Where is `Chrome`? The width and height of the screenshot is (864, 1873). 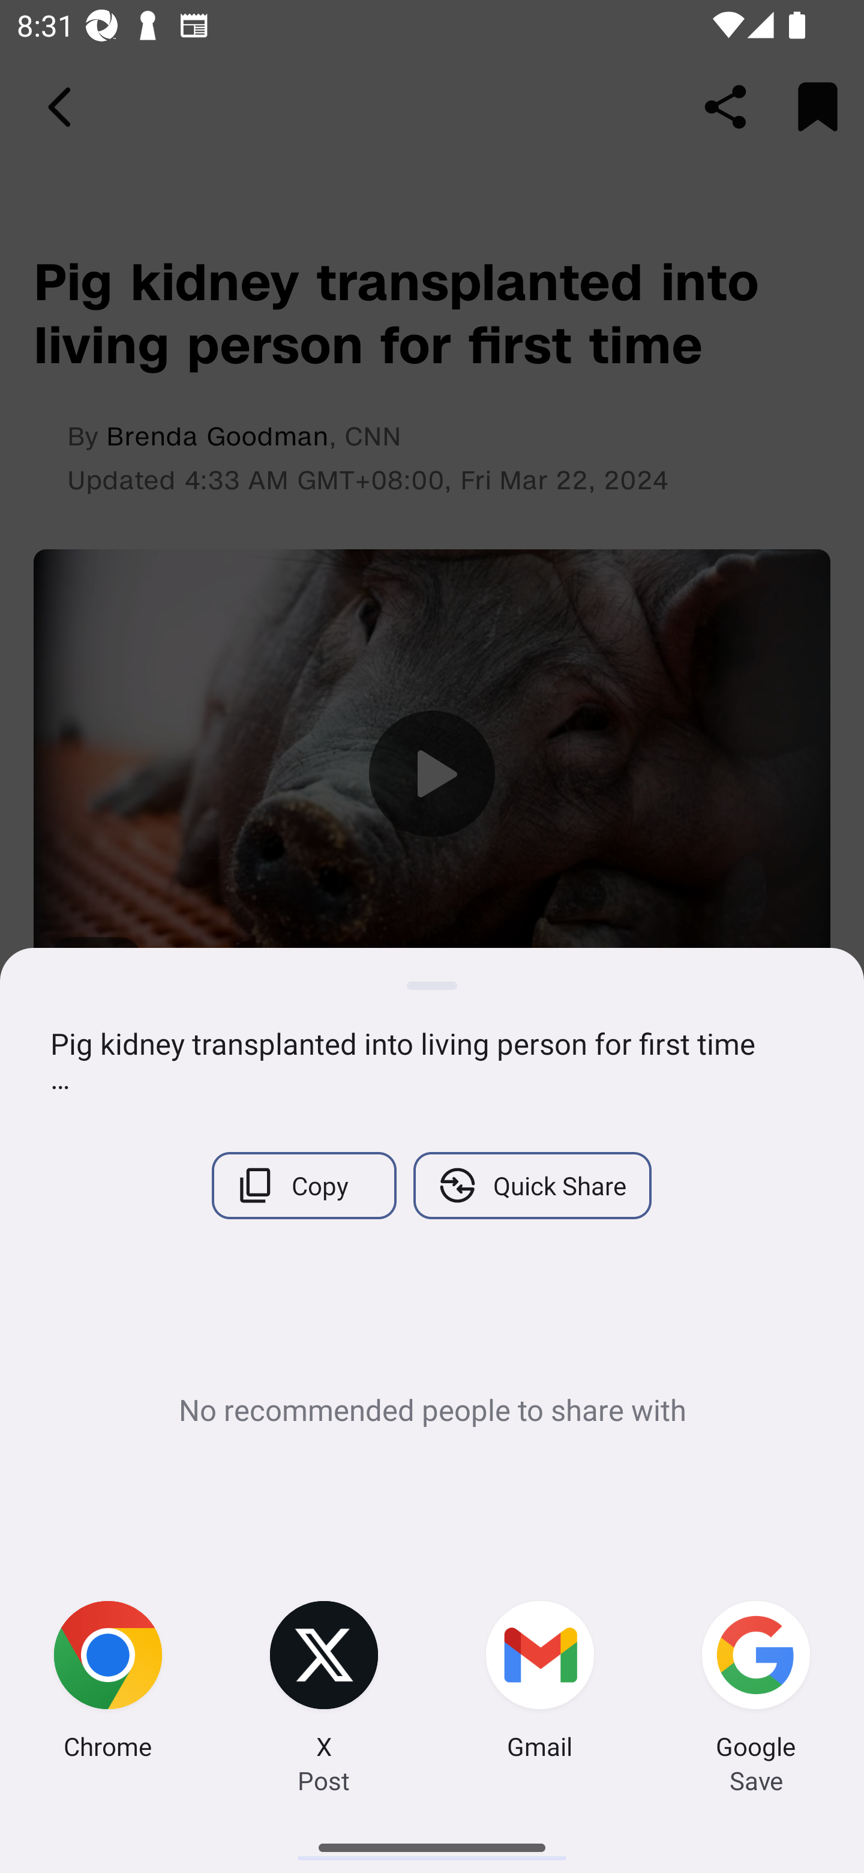
Chrome is located at coordinates (108, 1683).